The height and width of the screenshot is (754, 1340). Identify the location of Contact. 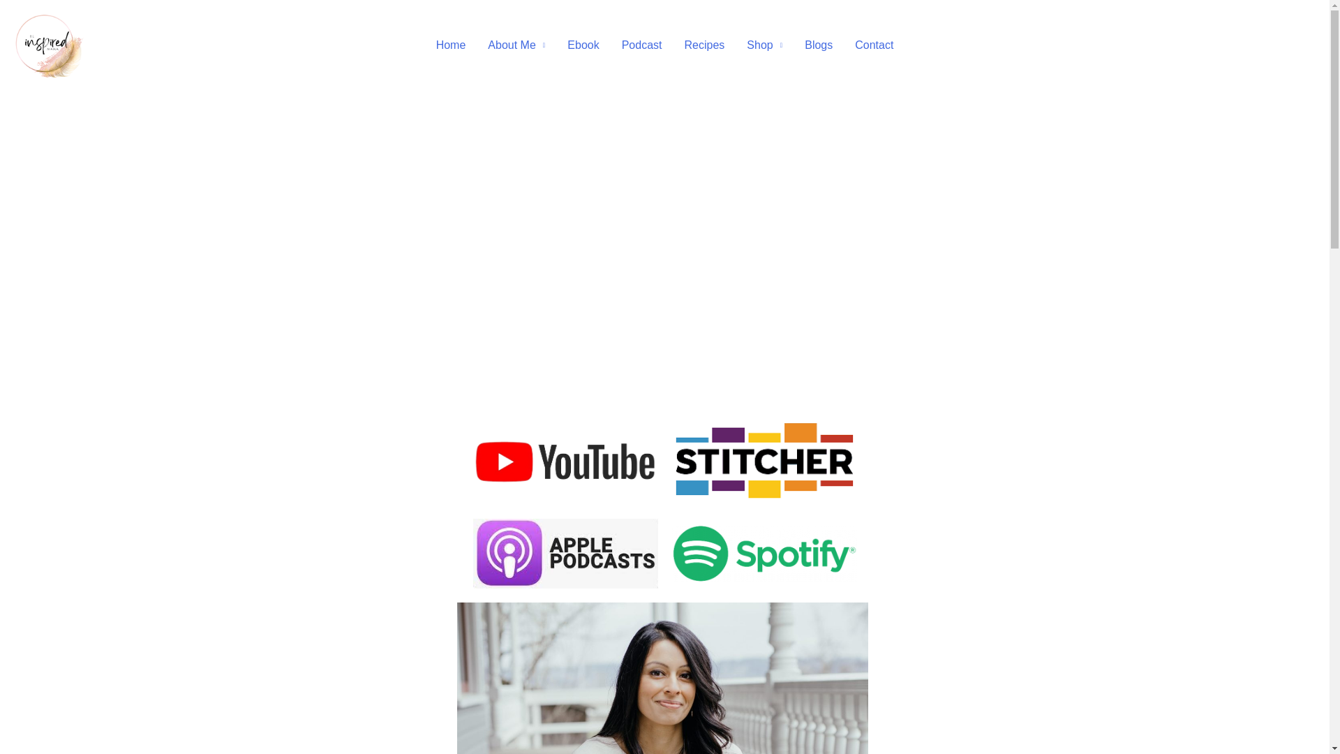
(874, 45).